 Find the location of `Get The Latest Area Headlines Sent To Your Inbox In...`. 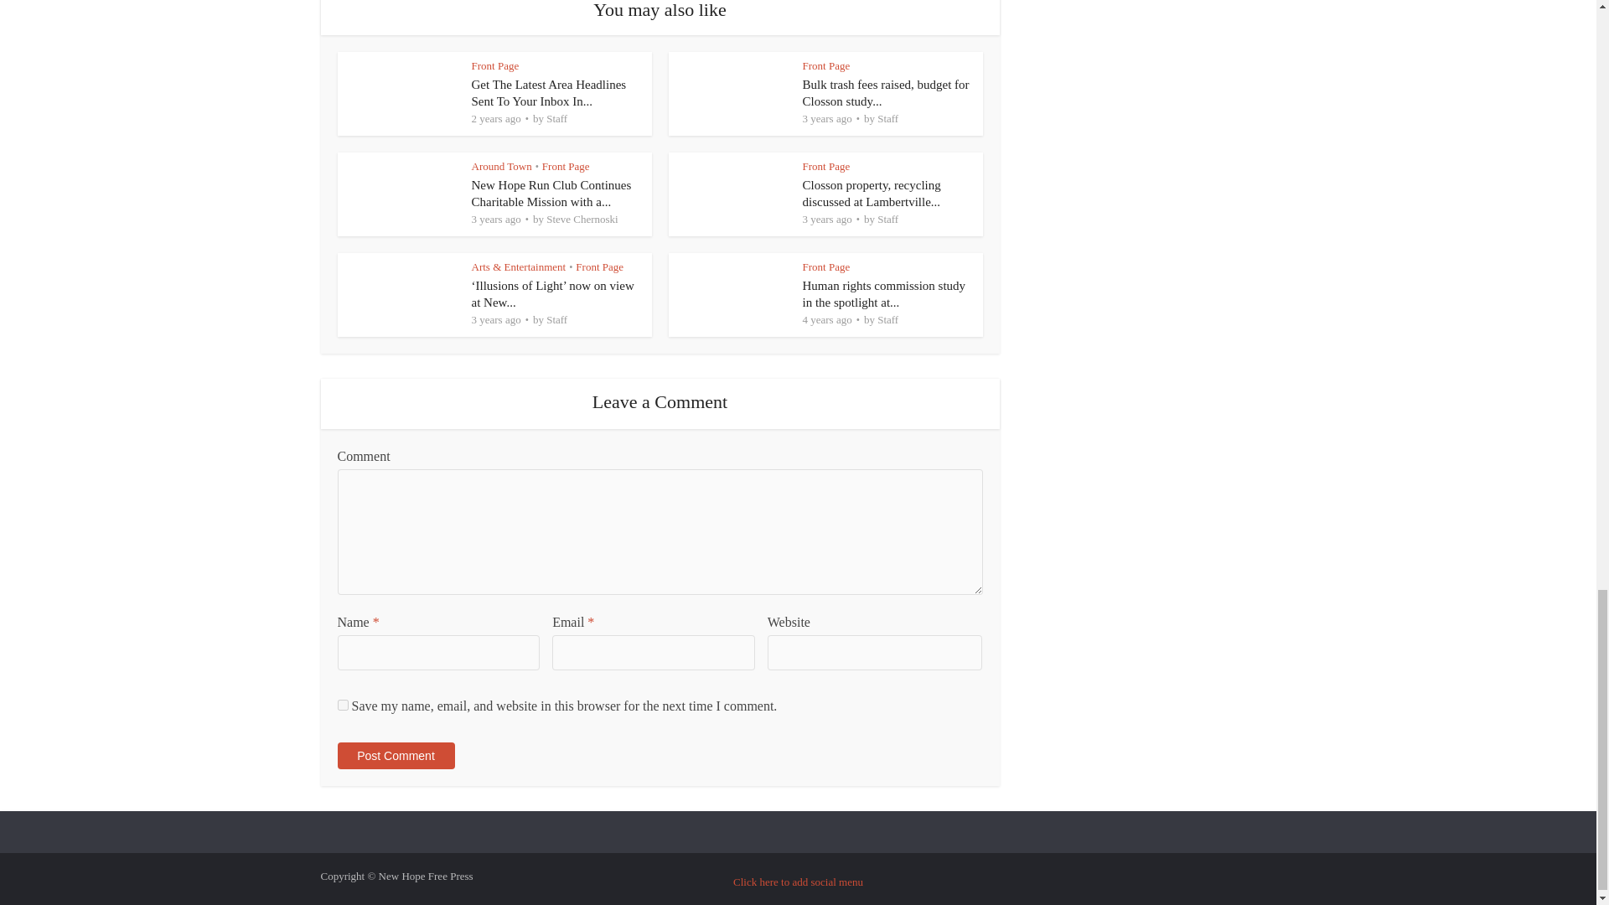

Get The Latest Area Headlines Sent To Your Inbox In... is located at coordinates (548, 92).